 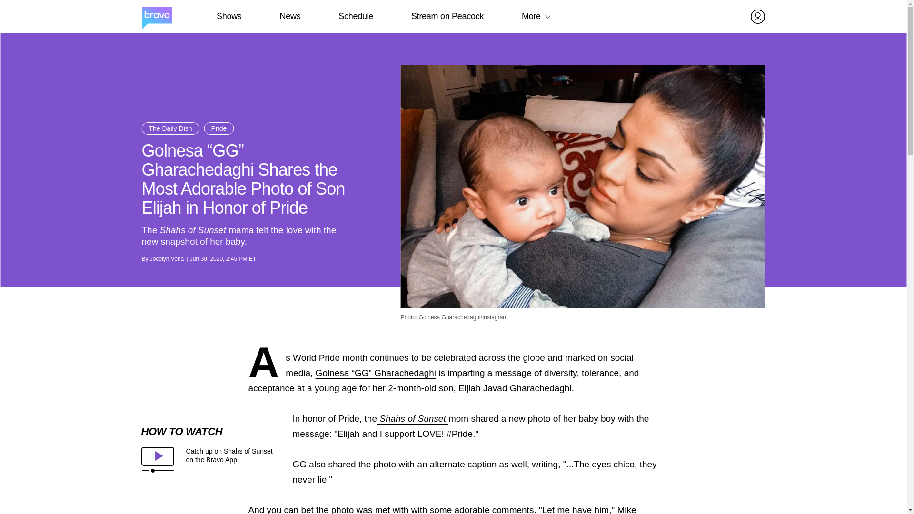 What do you see at coordinates (167, 258) in the screenshot?
I see `Jocelyn Vena` at bounding box center [167, 258].